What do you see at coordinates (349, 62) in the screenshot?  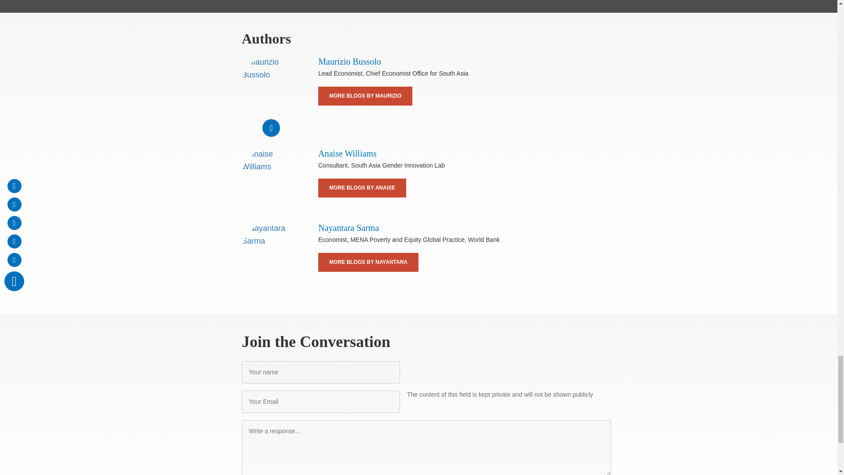 I see `Maurizio Bussolo` at bounding box center [349, 62].